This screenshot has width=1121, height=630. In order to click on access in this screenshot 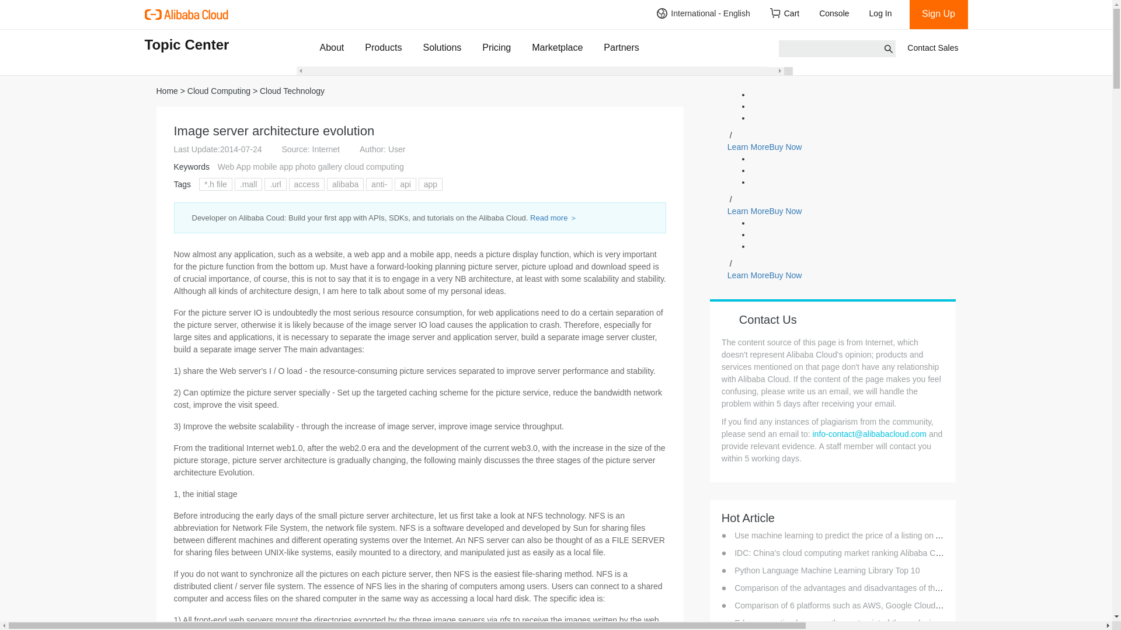, I will do `click(307, 184)`.